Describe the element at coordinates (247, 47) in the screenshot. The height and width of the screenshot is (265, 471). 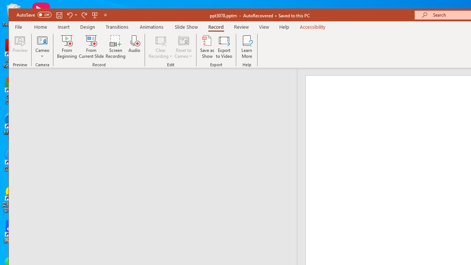
I see `Learn More` at that location.